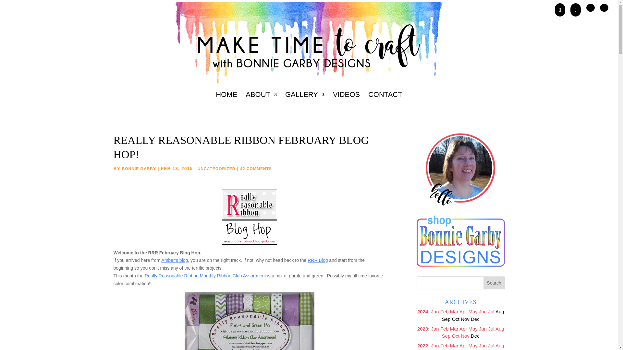  I want to click on Posts by Bonnie Garby, so click(139, 169).